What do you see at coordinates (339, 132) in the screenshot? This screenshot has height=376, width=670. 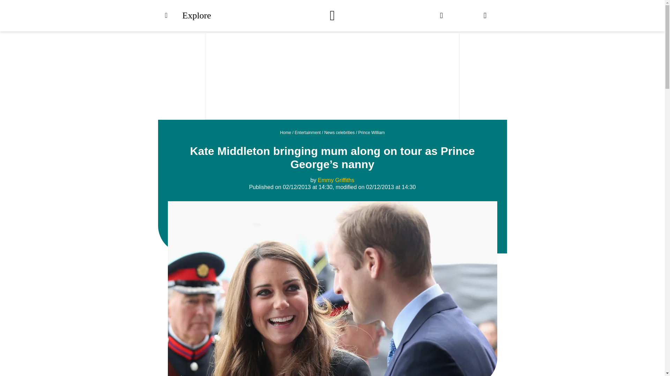 I see `News celebrities` at bounding box center [339, 132].